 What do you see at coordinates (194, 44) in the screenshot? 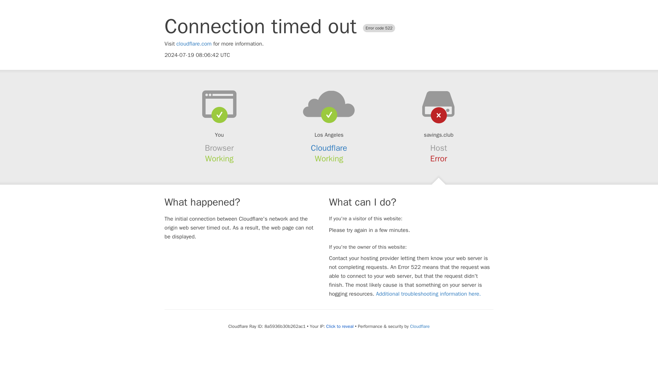
I see `cloudflare.com` at bounding box center [194, 44].